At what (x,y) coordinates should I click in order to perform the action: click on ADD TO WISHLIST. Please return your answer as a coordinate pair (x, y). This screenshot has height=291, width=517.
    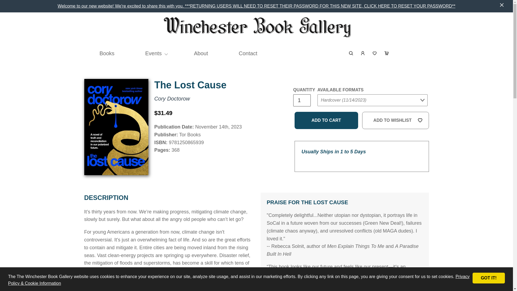
    Looking at the image, I should click on (396, 120).